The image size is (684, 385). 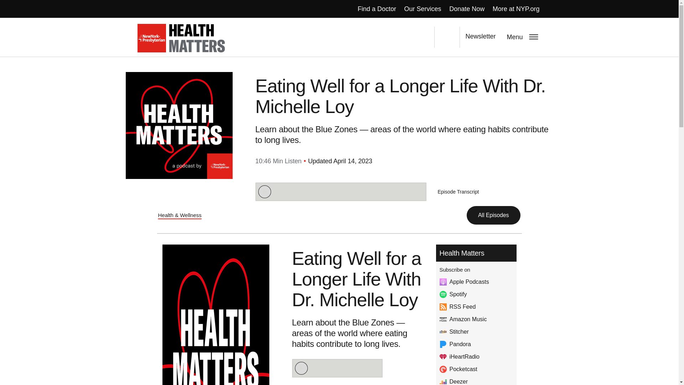 What do you see at coordinates (405, 37) in the screenshot?
I see `Follow our YouTube channel` at bounding box center [405, 37].